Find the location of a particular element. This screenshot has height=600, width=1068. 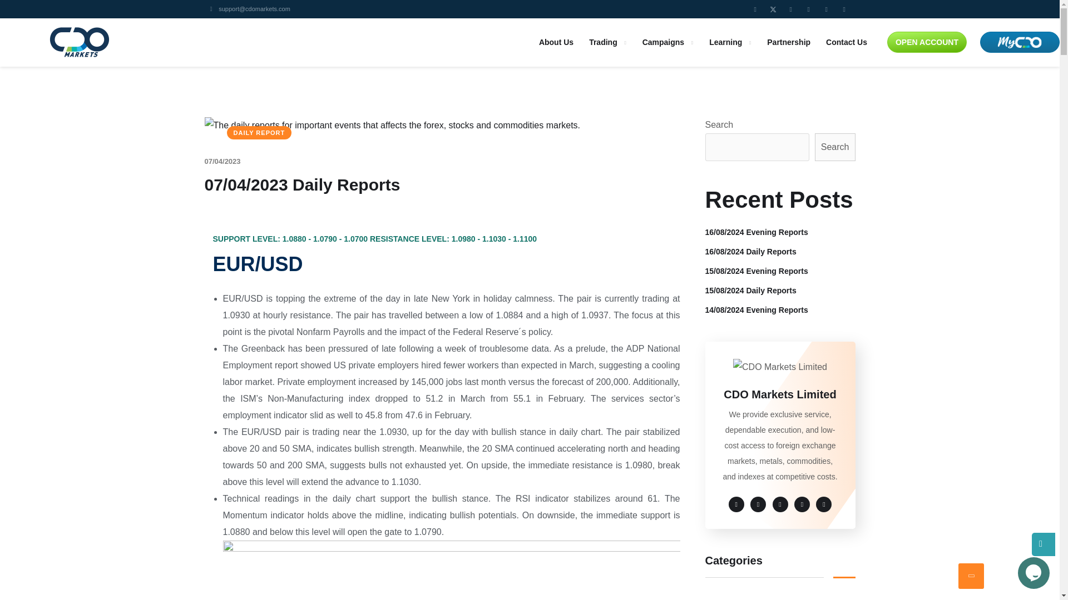

cdomarkets-logo is located at coordinates (79, 42).